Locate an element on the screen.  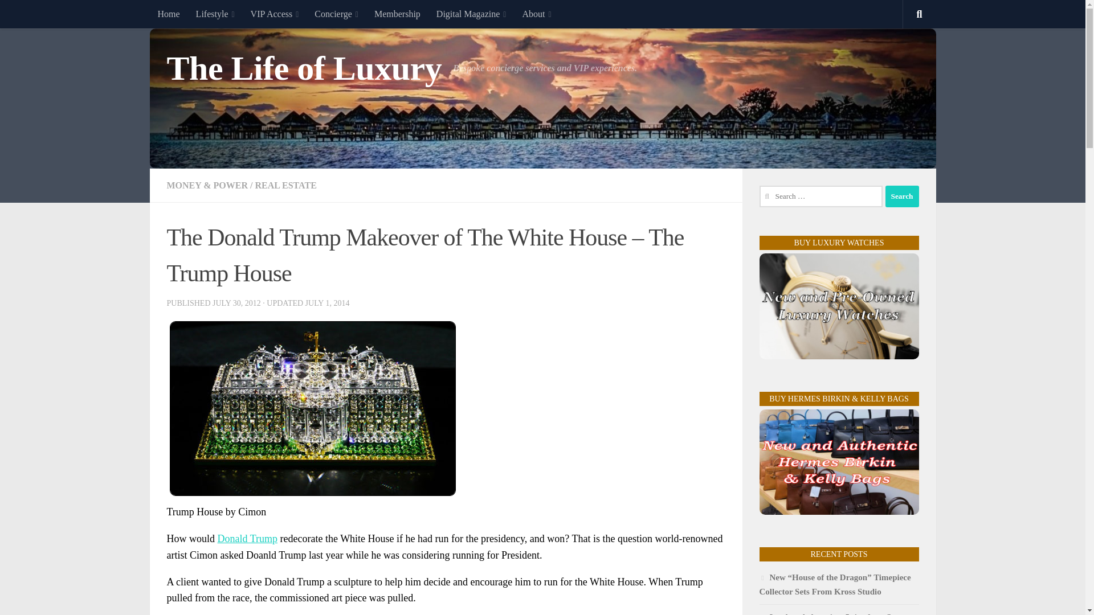
Search is located at coordinates (901, 196).